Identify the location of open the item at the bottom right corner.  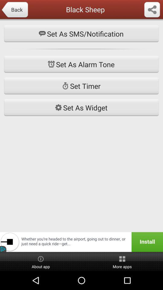
(122, 262).